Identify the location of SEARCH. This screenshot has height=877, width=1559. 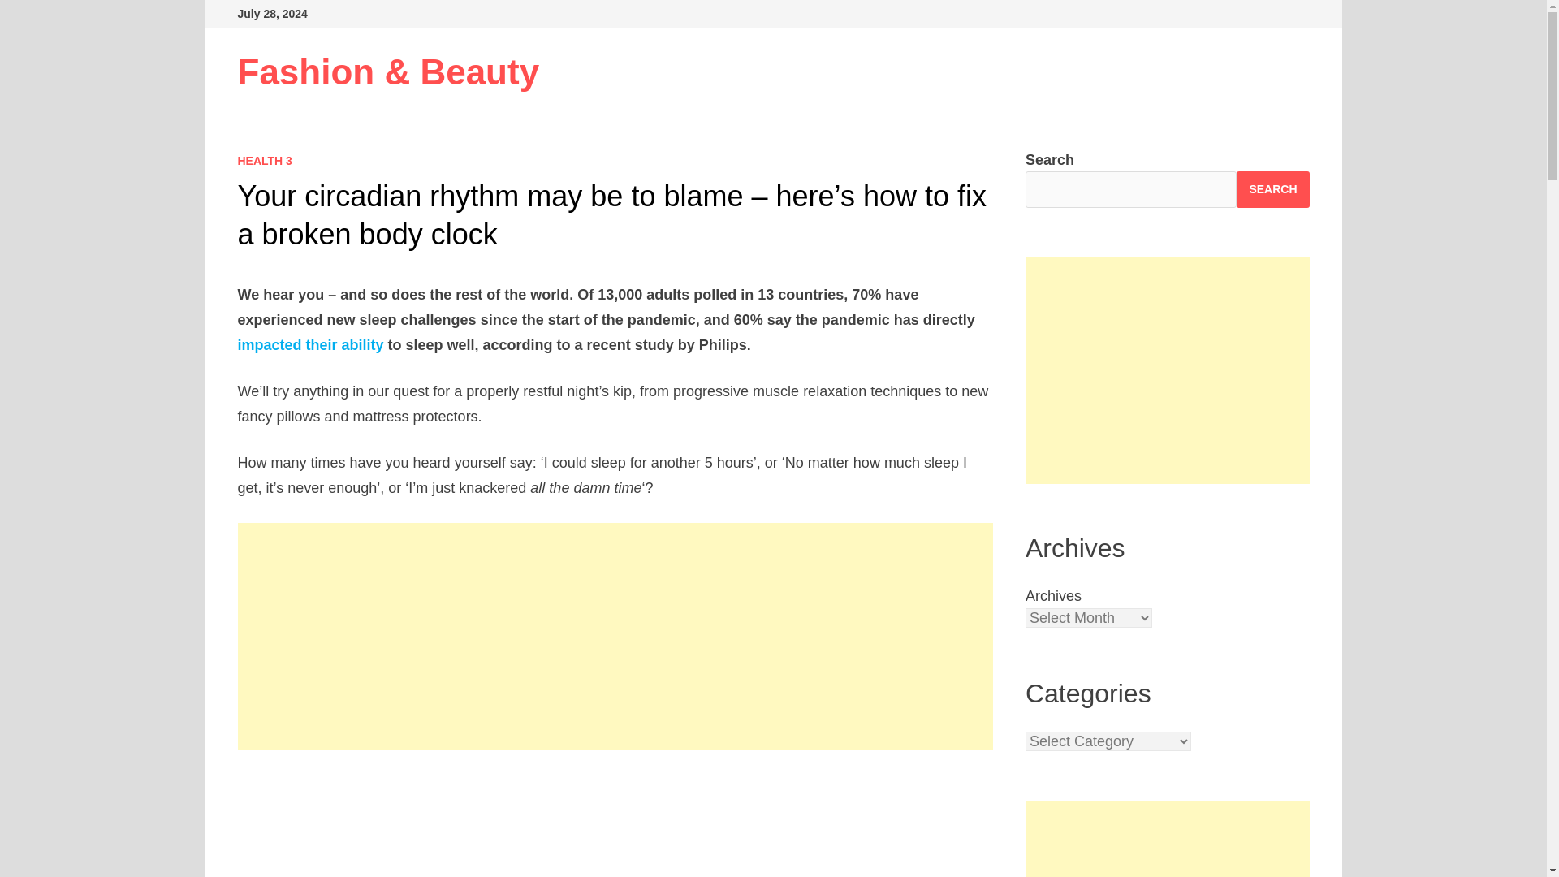
(1272, 188).